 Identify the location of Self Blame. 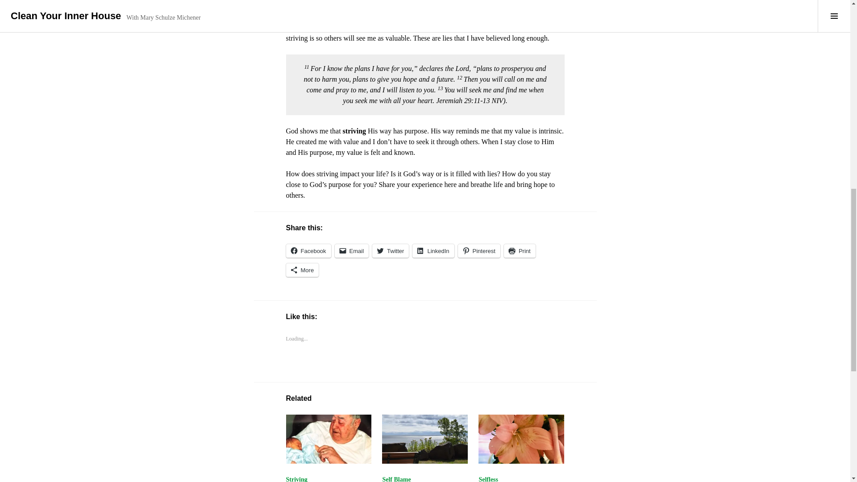
(396, 479).